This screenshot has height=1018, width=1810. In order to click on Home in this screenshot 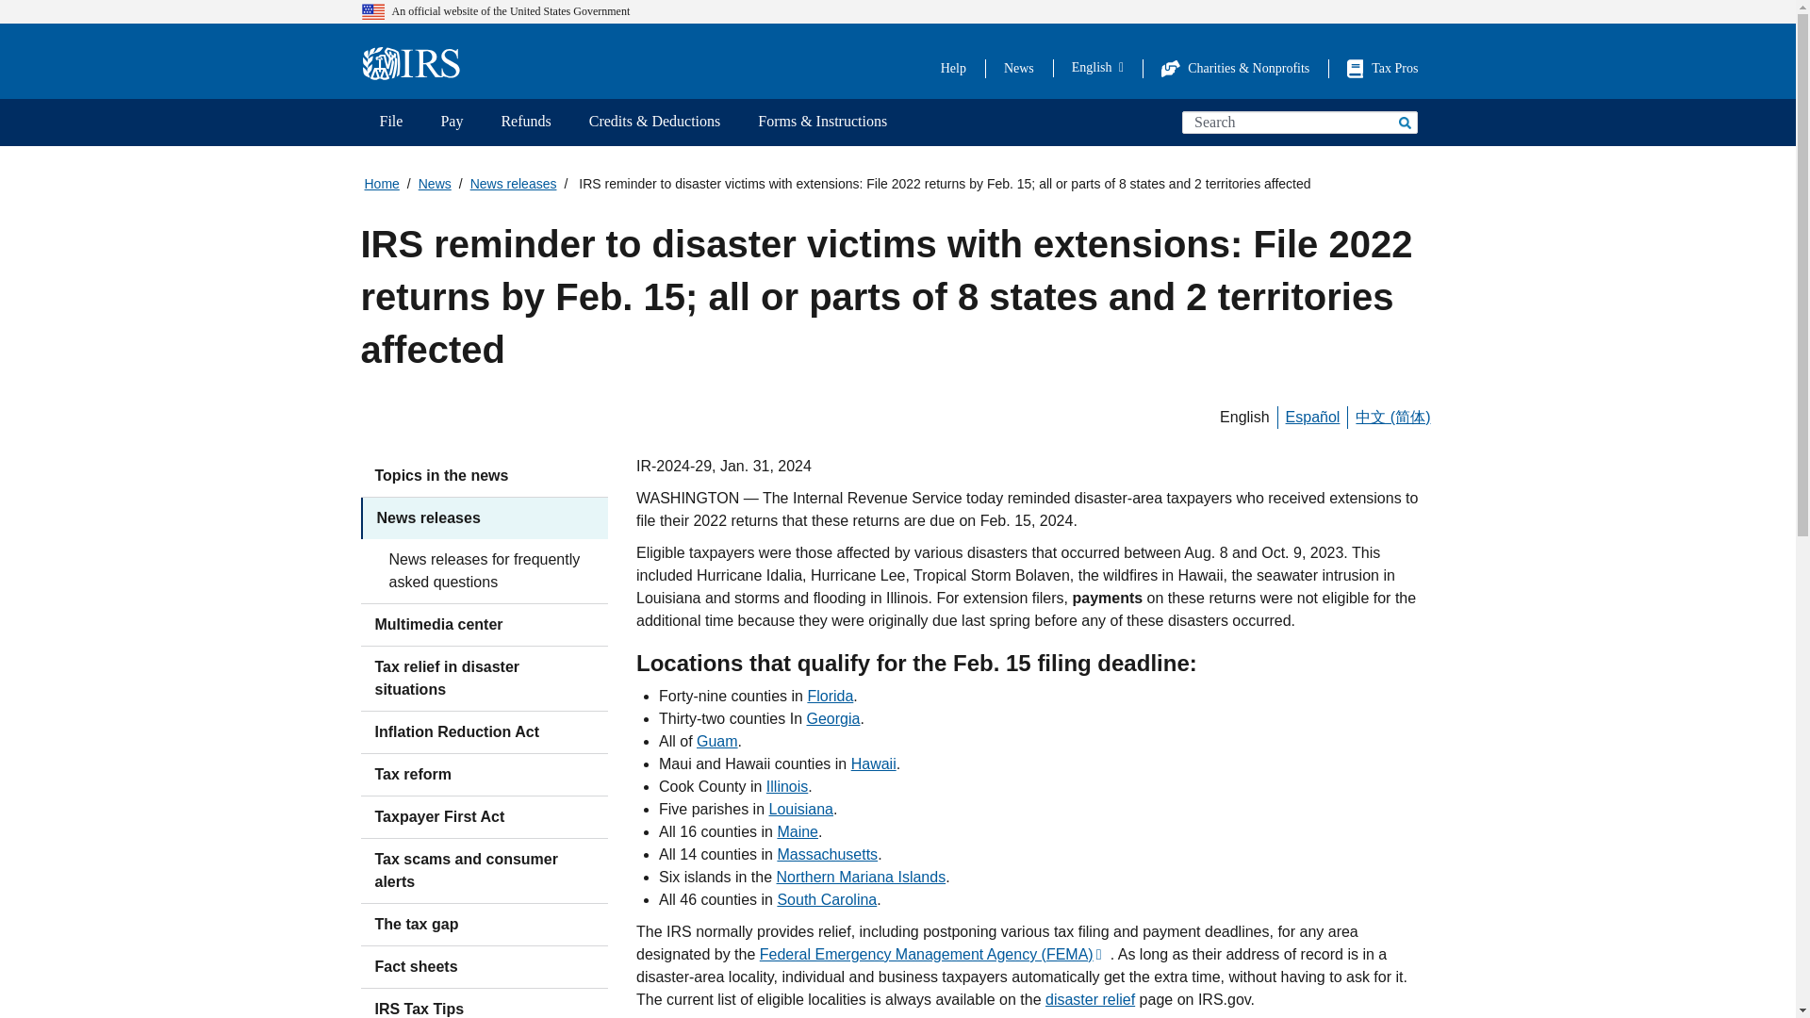, I will do `click(417, 64)`.